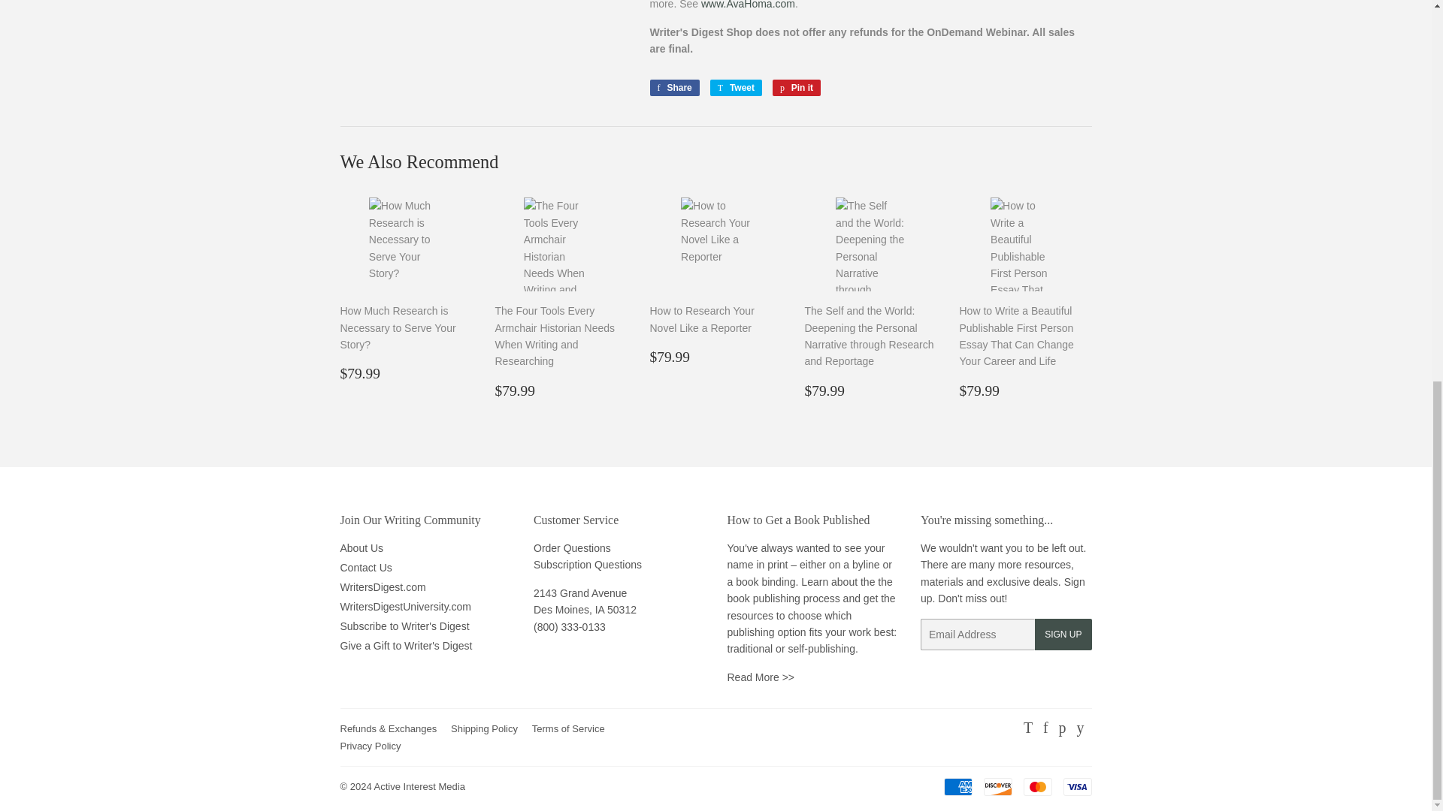 This screenshot has height=811, width=1443. Describe the element at coordinates (957, 786) in the screenshot. I see `American Express` at that location.